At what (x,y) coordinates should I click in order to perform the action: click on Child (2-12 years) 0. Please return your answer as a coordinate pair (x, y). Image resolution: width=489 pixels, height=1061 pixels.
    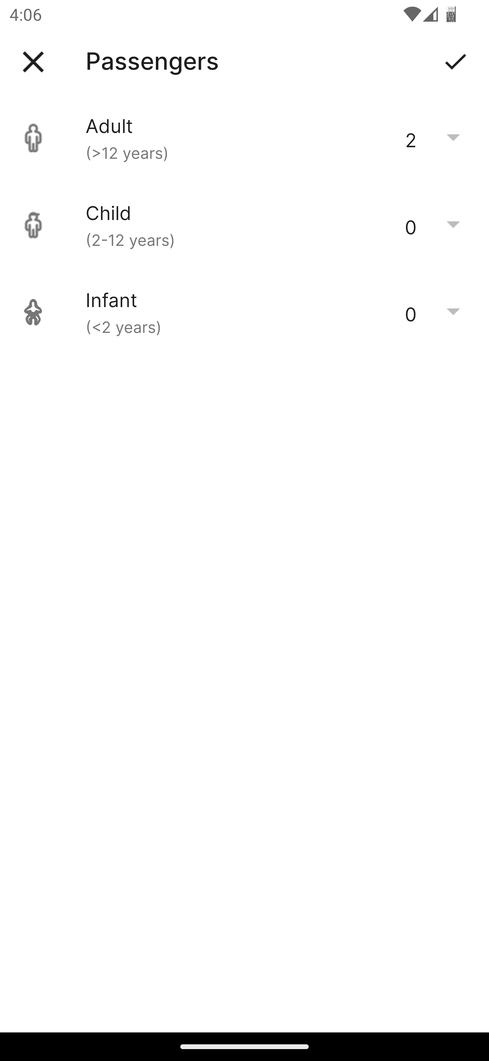
    Looking at the image, I should click on (244, 225).